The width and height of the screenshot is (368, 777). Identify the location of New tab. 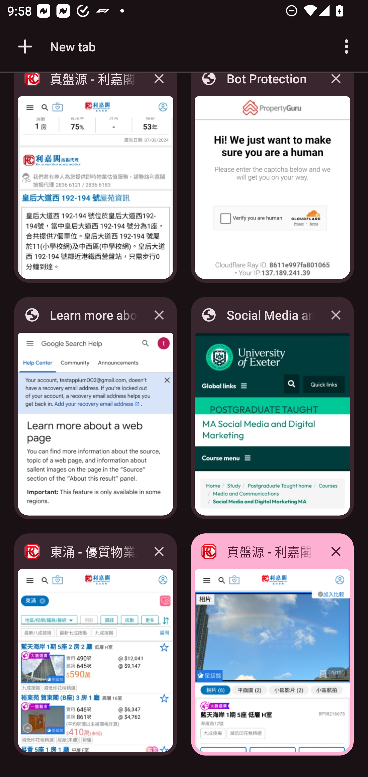
(55, 47).